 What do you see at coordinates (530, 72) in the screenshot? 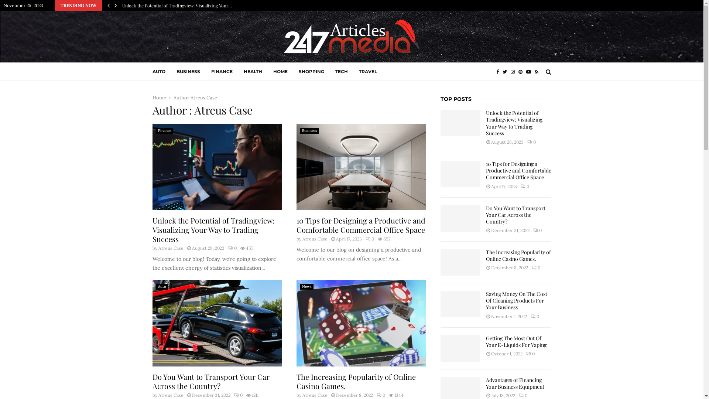
I see `Youtube` at bounding box center [530, 72].